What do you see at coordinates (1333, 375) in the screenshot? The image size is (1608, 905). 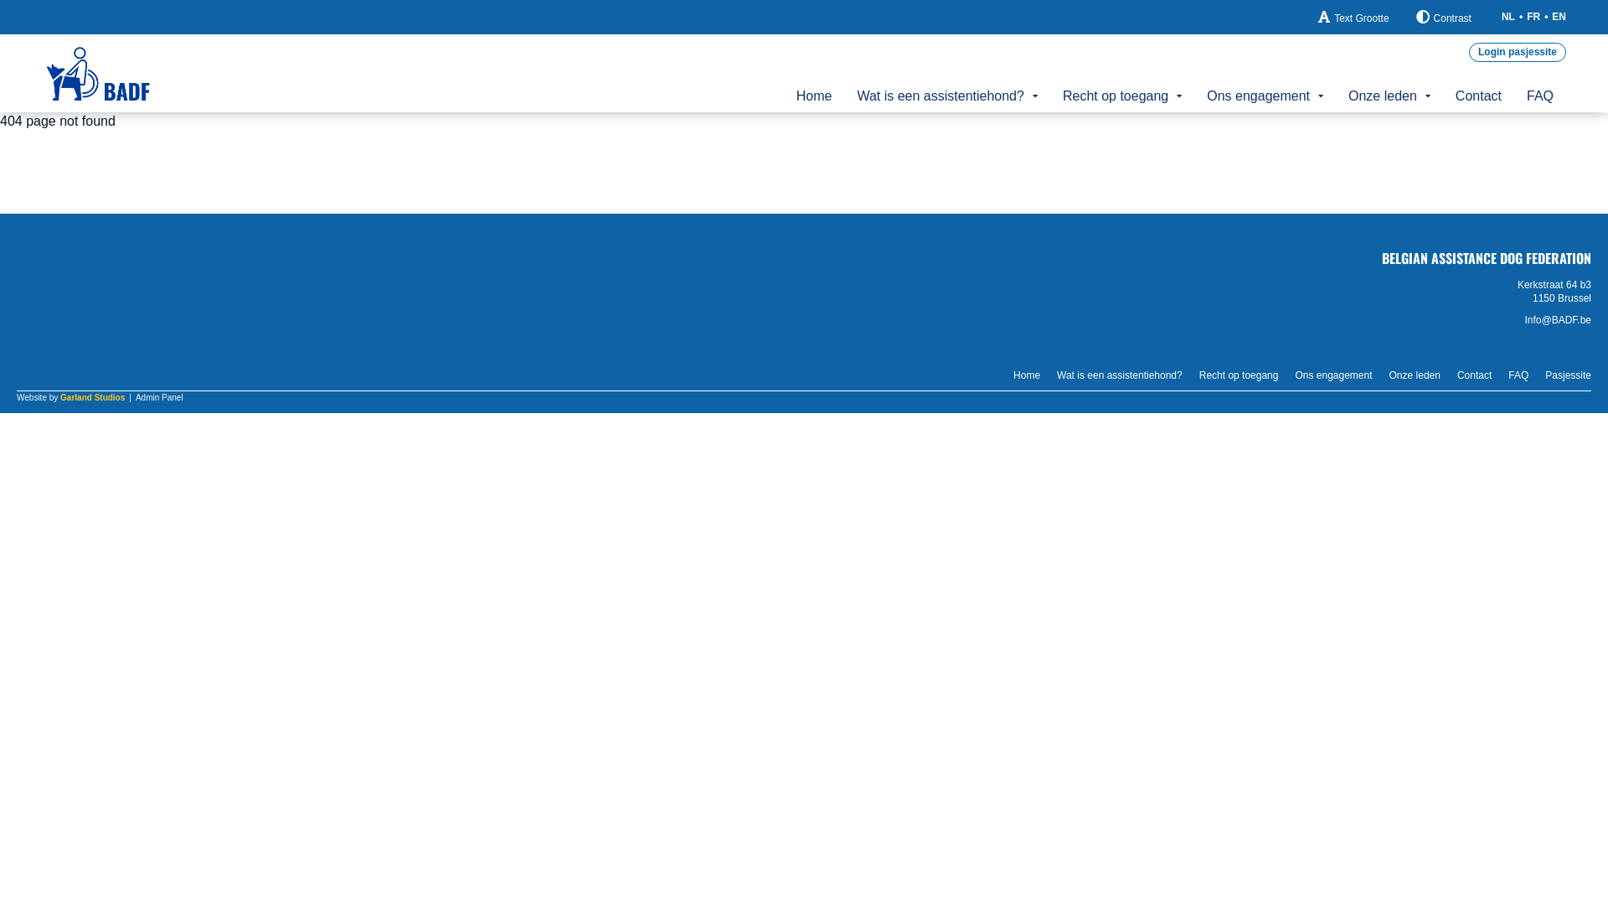 I see `Ons engagement` at bounding box center [1333, 375].